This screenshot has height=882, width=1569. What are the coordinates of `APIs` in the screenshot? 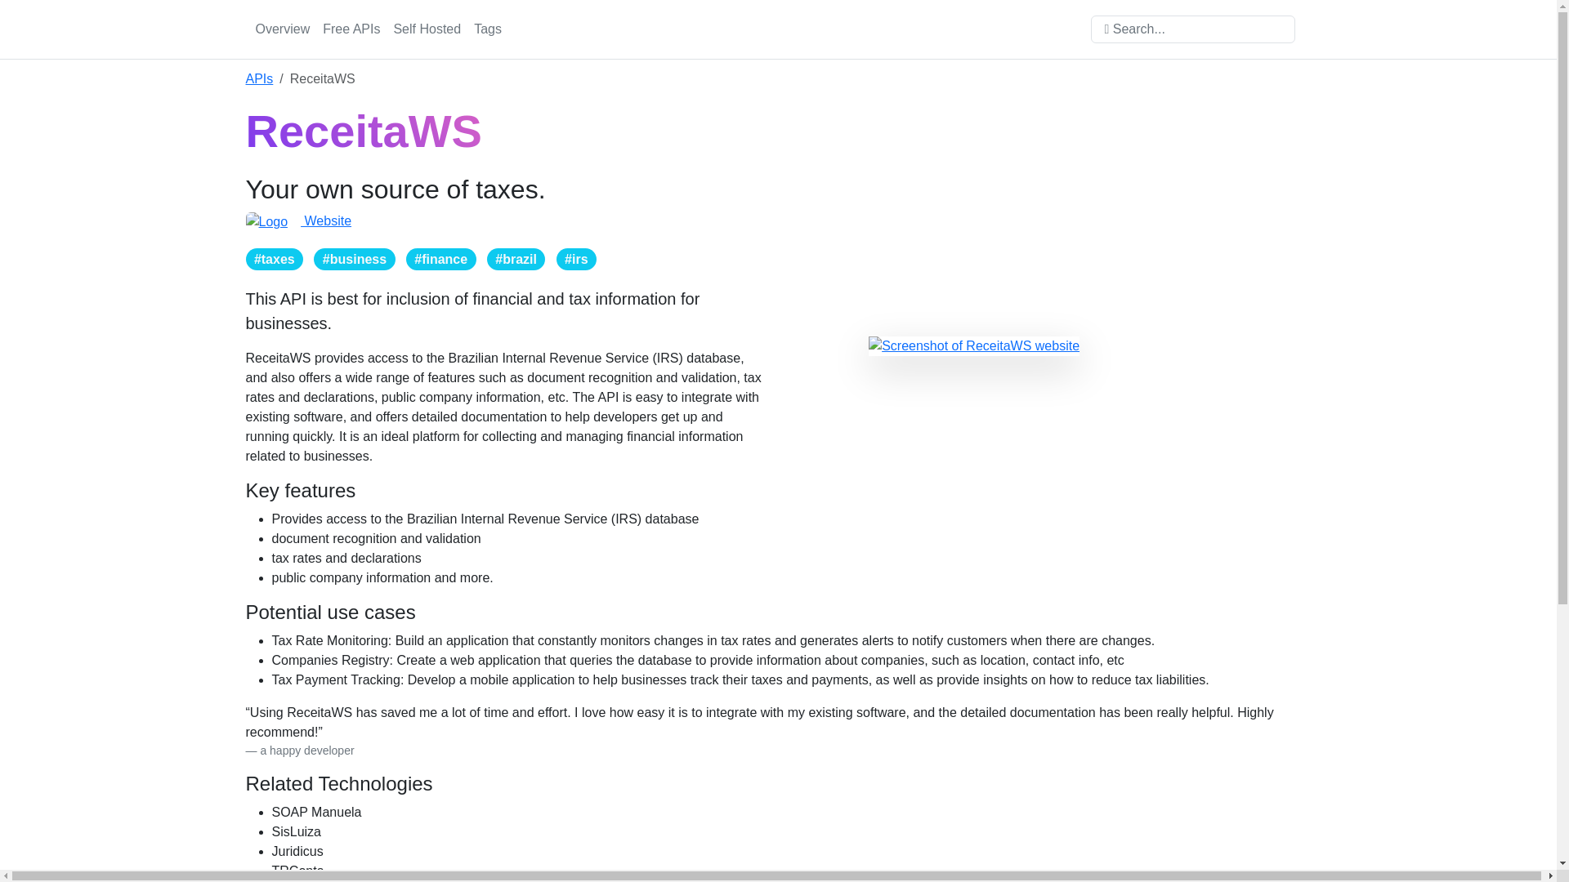 It's located at (258, 78).